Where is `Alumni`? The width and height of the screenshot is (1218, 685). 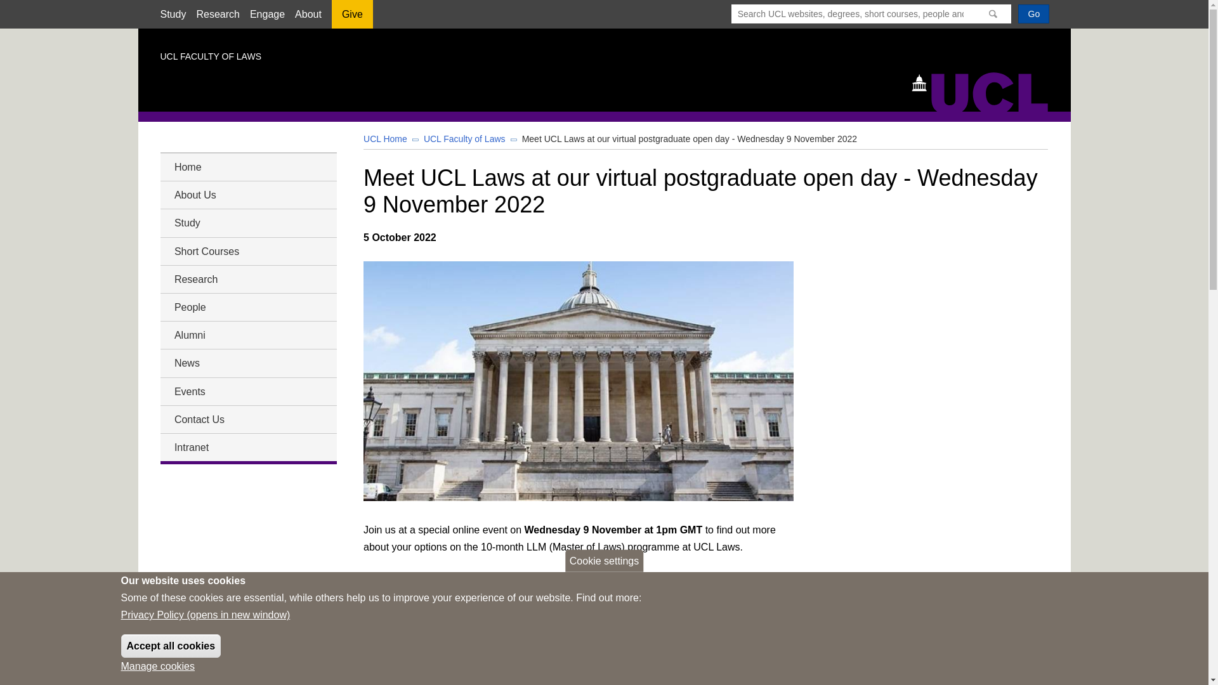
Alumni is located at coordinates (247, 335).